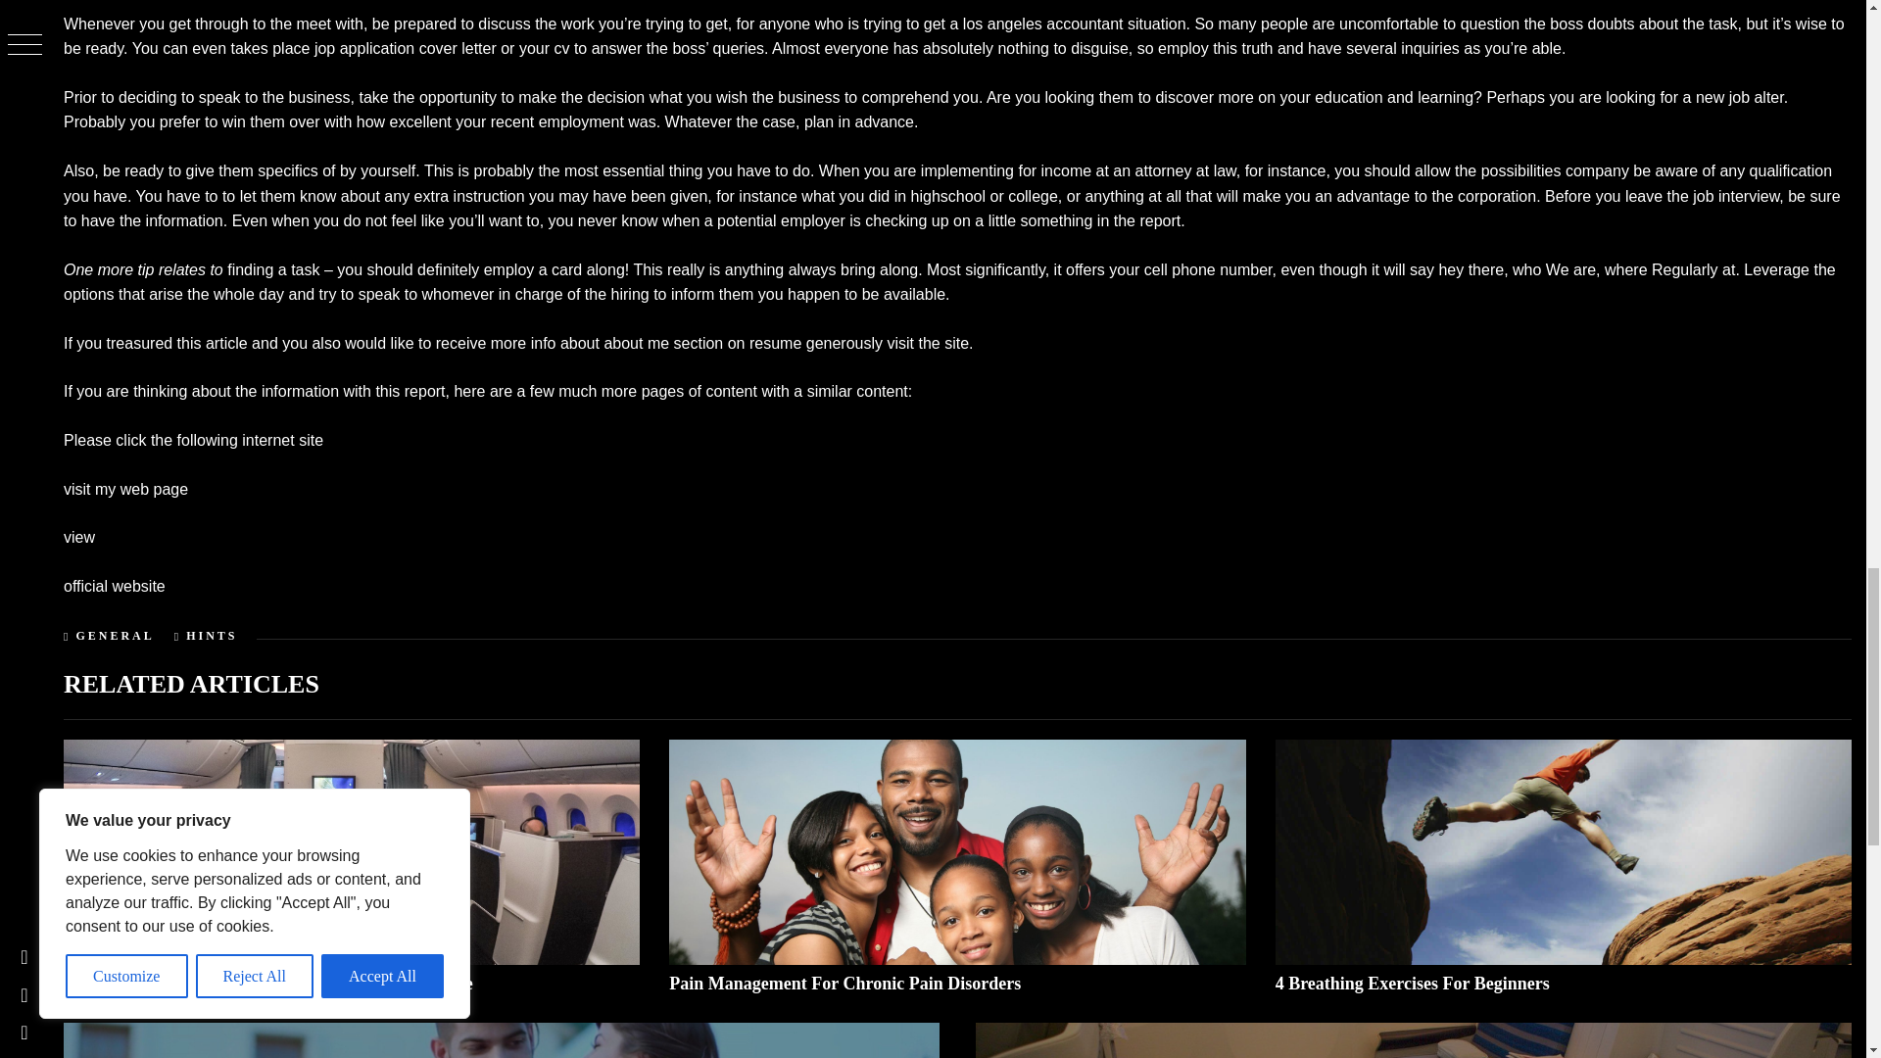  I want to click on about me section on resume, so click(701, 343).